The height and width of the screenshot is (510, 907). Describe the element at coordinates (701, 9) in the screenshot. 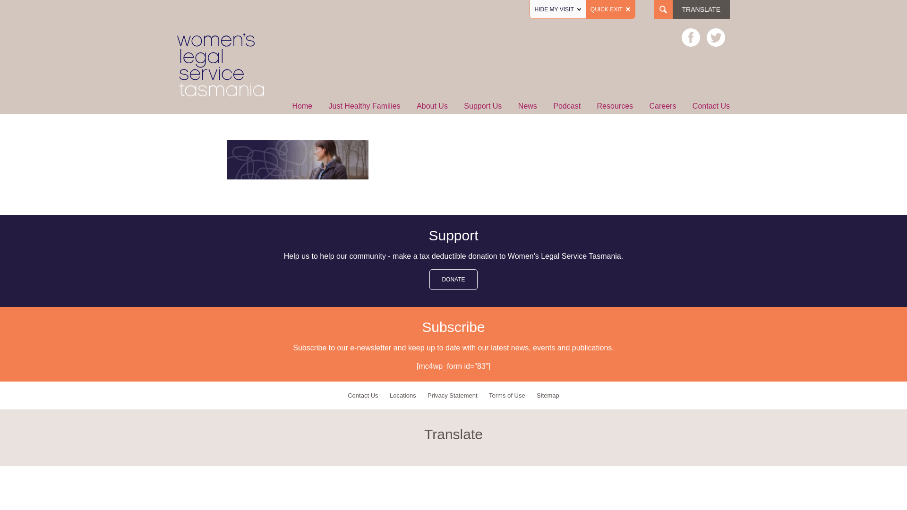

I see `TRANSLATE` at that location.